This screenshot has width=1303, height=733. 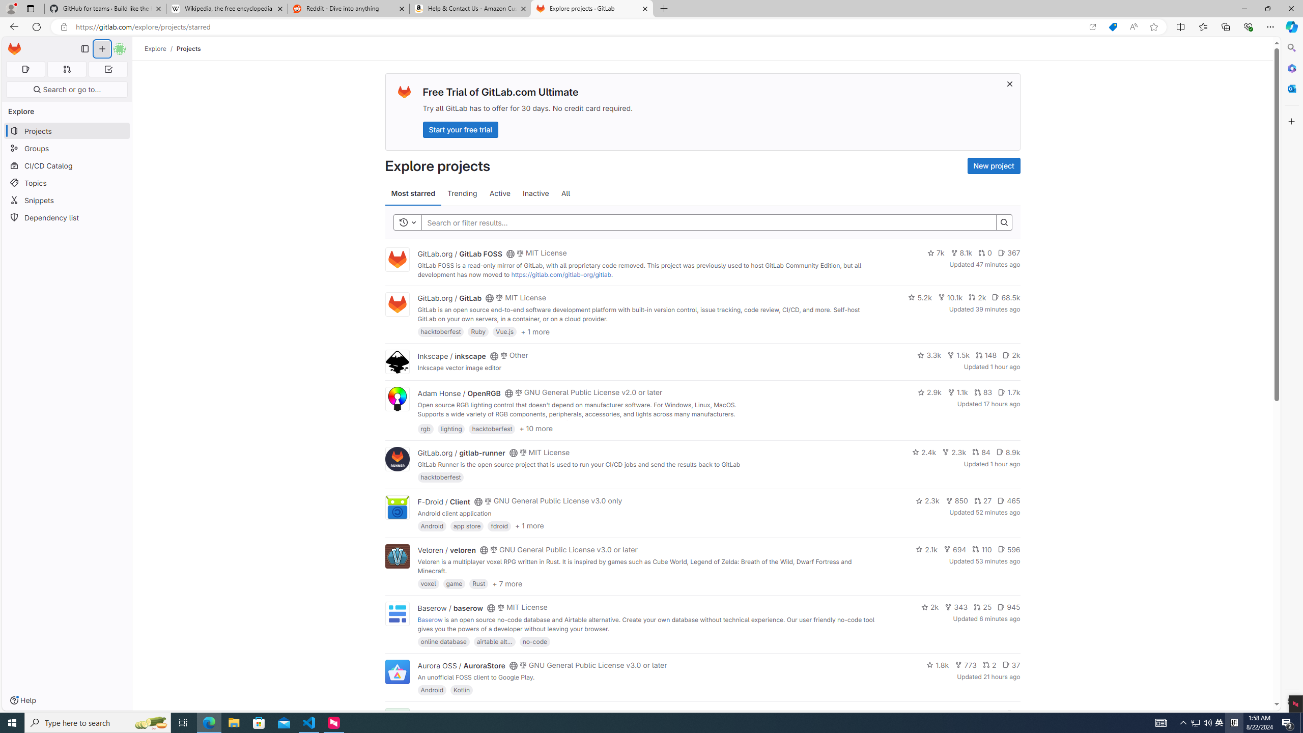 What do you see at coordinates (67, 217) in the screenshot?
I see `Dependency list` at bounding box center [67, 217].